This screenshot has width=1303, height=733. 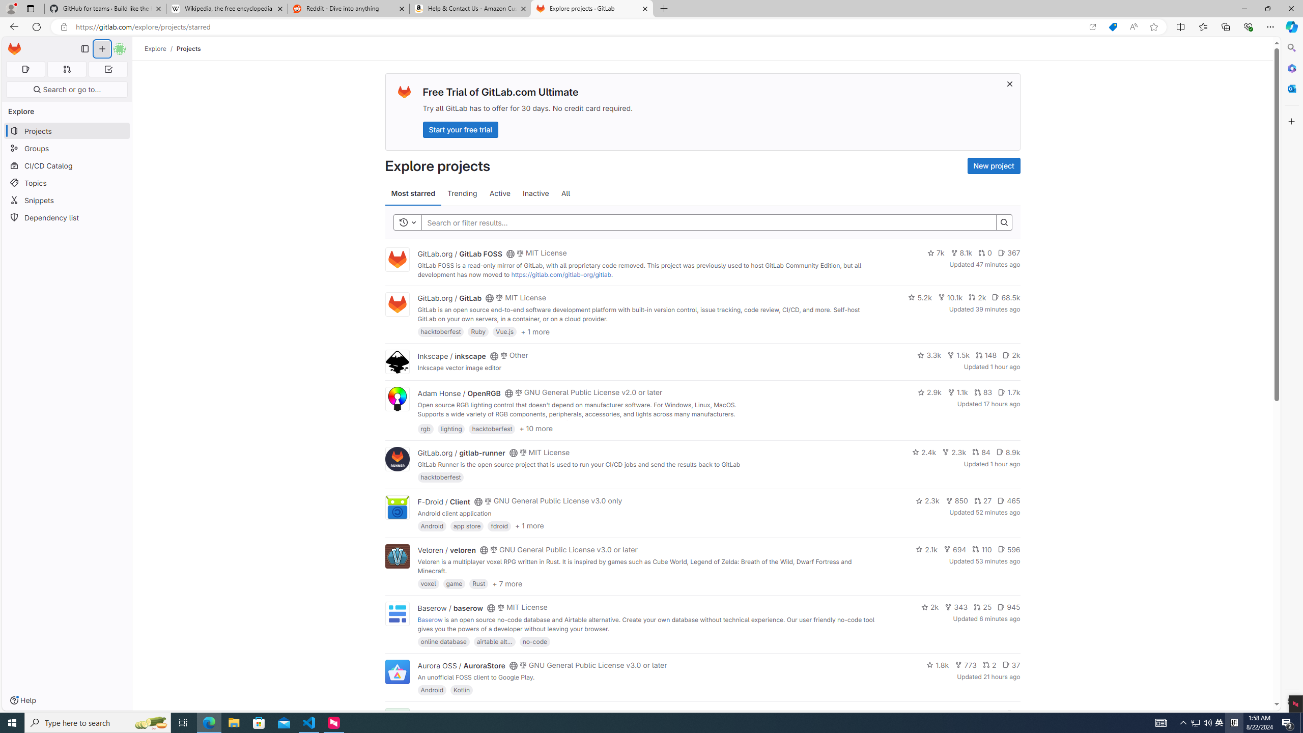 What do you see at coordinates (67, 217) in the screenshot?
I see `Dependency list` at bounding box center [67, 217].